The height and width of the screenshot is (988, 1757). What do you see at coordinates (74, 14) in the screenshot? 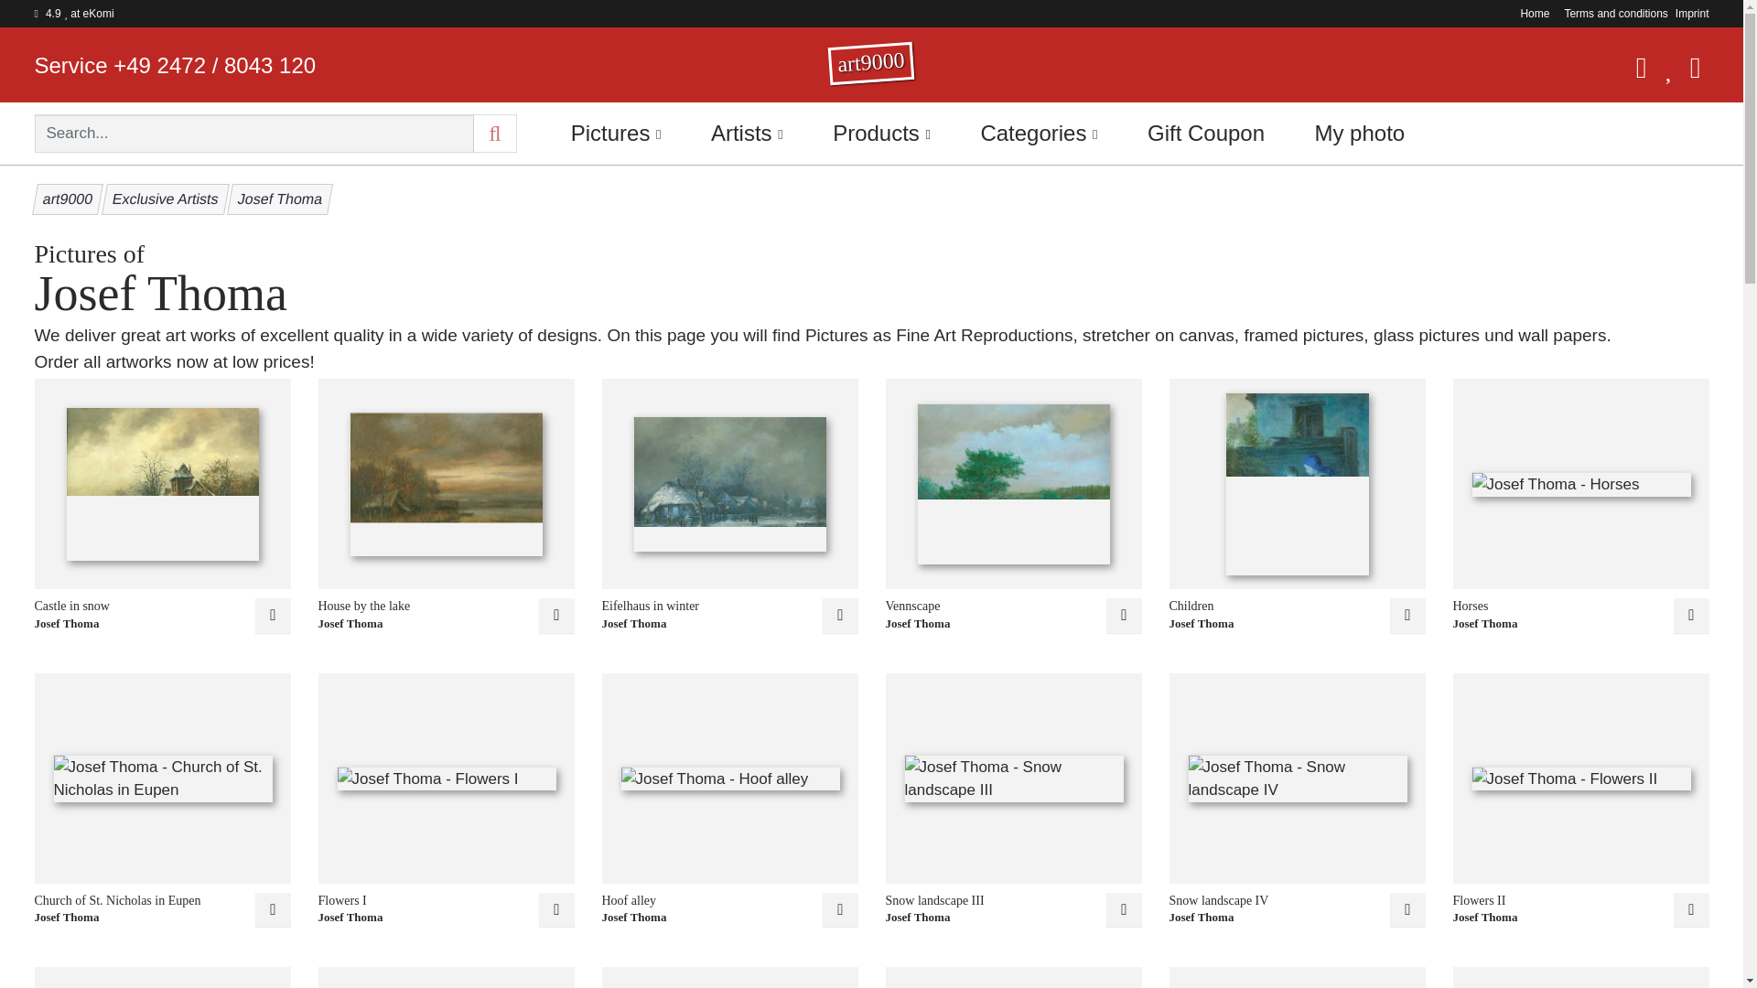
I see `4.9 at eKomi` at bounding box center [74, 14].